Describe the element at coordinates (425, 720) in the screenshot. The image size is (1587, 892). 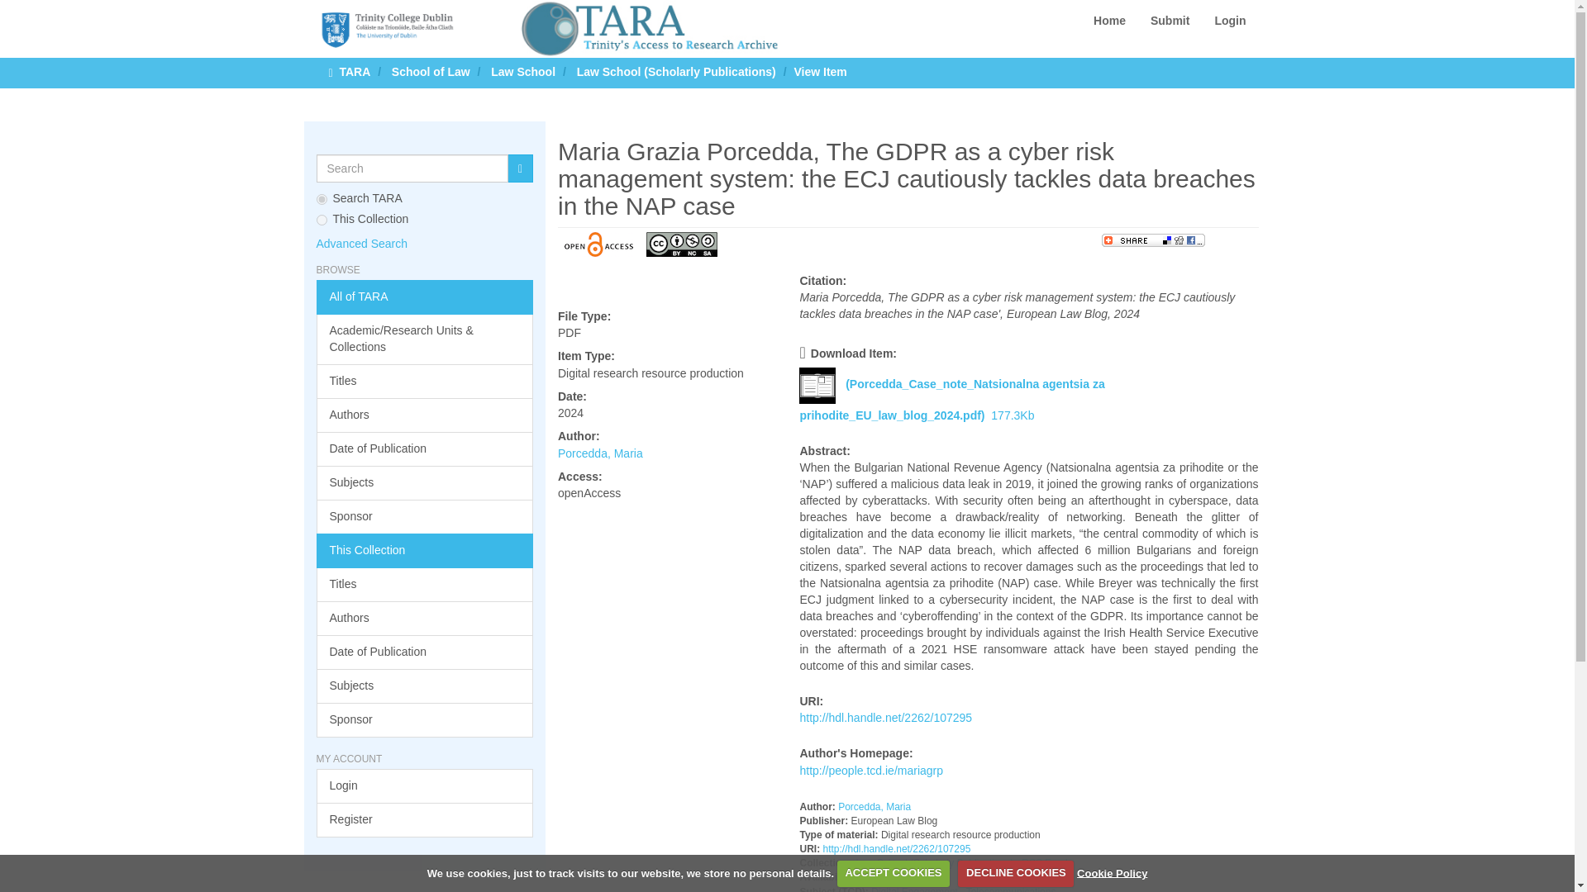
I see `Sponsor` at that location.